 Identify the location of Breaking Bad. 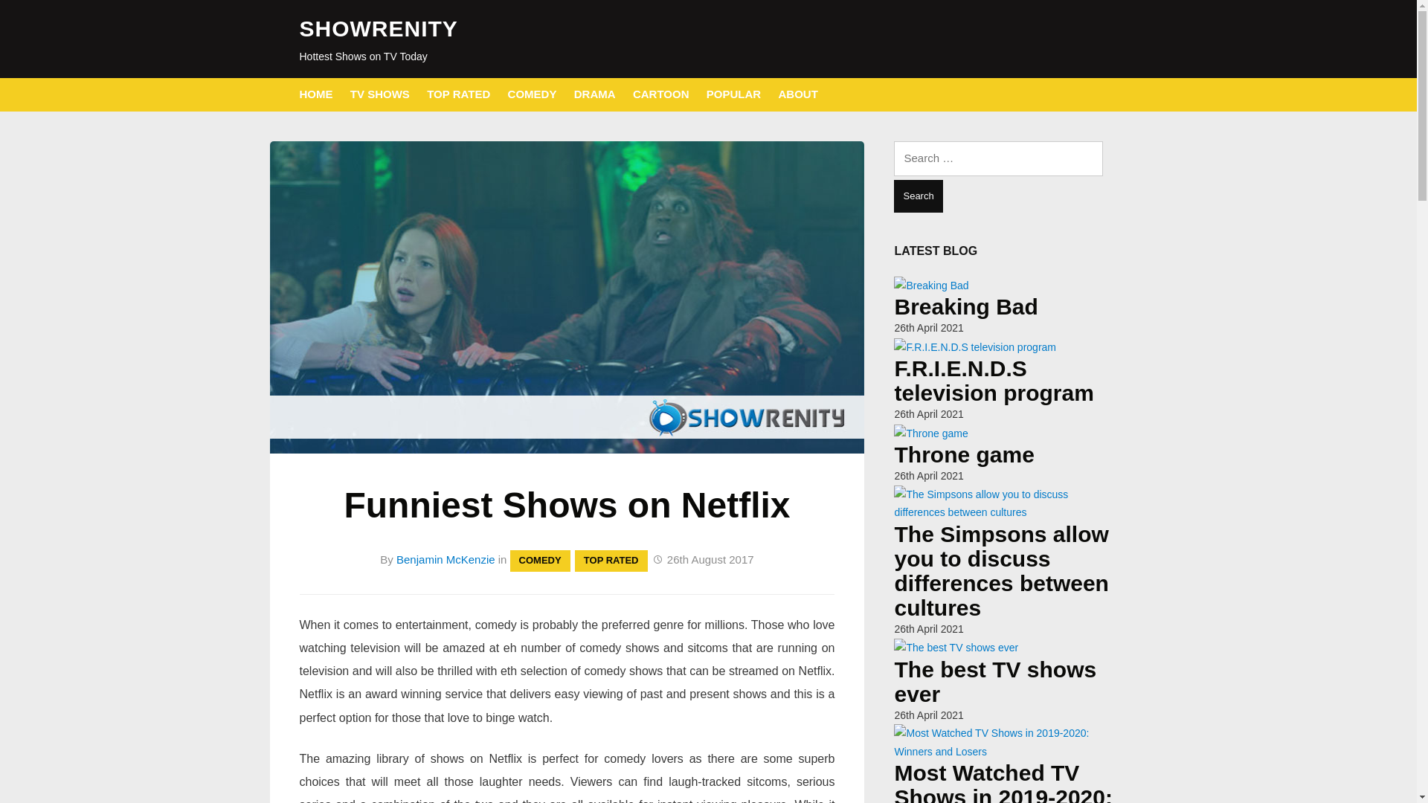
(965, 306).